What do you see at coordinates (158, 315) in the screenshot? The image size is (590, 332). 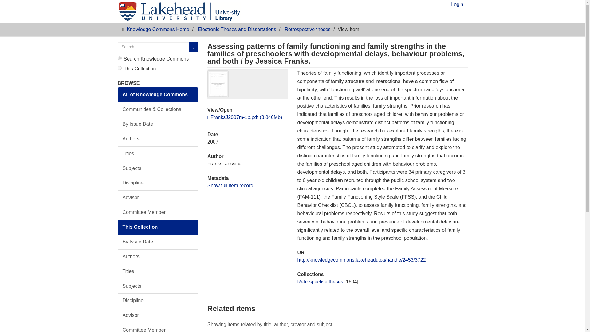 I see `Advisor` at bounding box center [158, 315].